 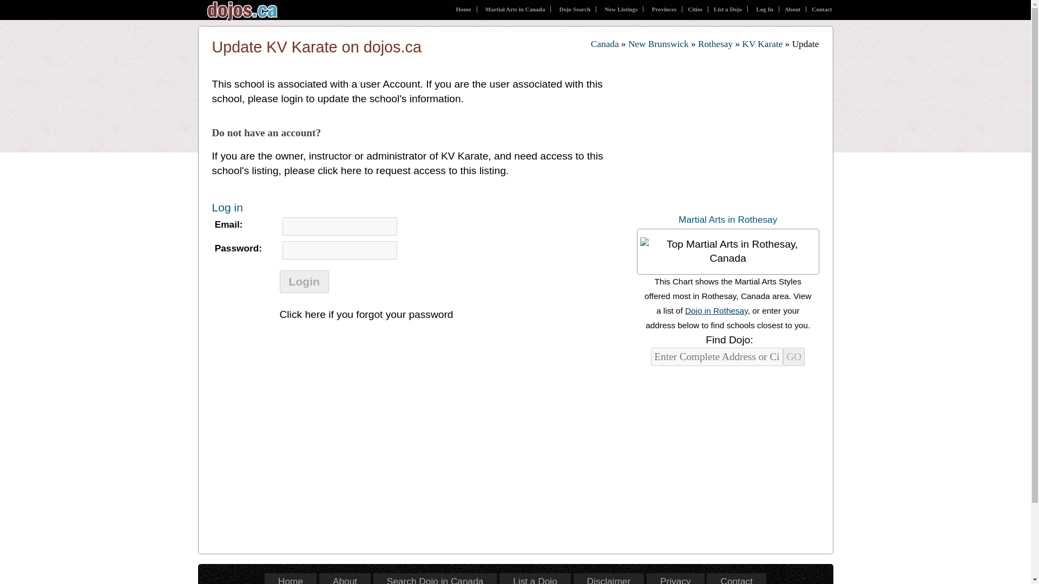 What do you see at coordinates (340, 170) in the screenshot?
I see `click here` at bounding box center [340, 170].